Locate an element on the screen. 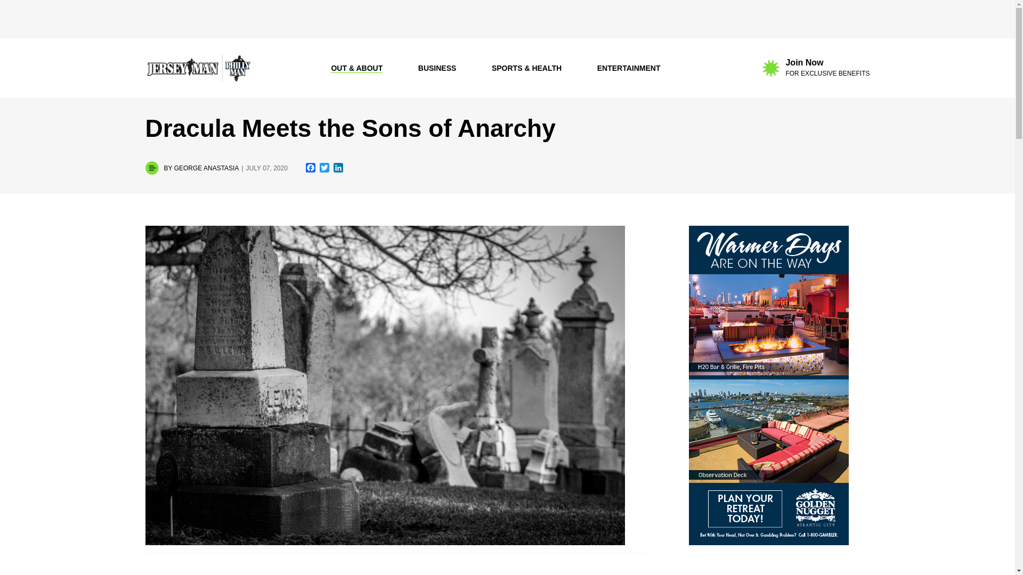  ENTERTAINMENT is located at coordinates (338, 168).